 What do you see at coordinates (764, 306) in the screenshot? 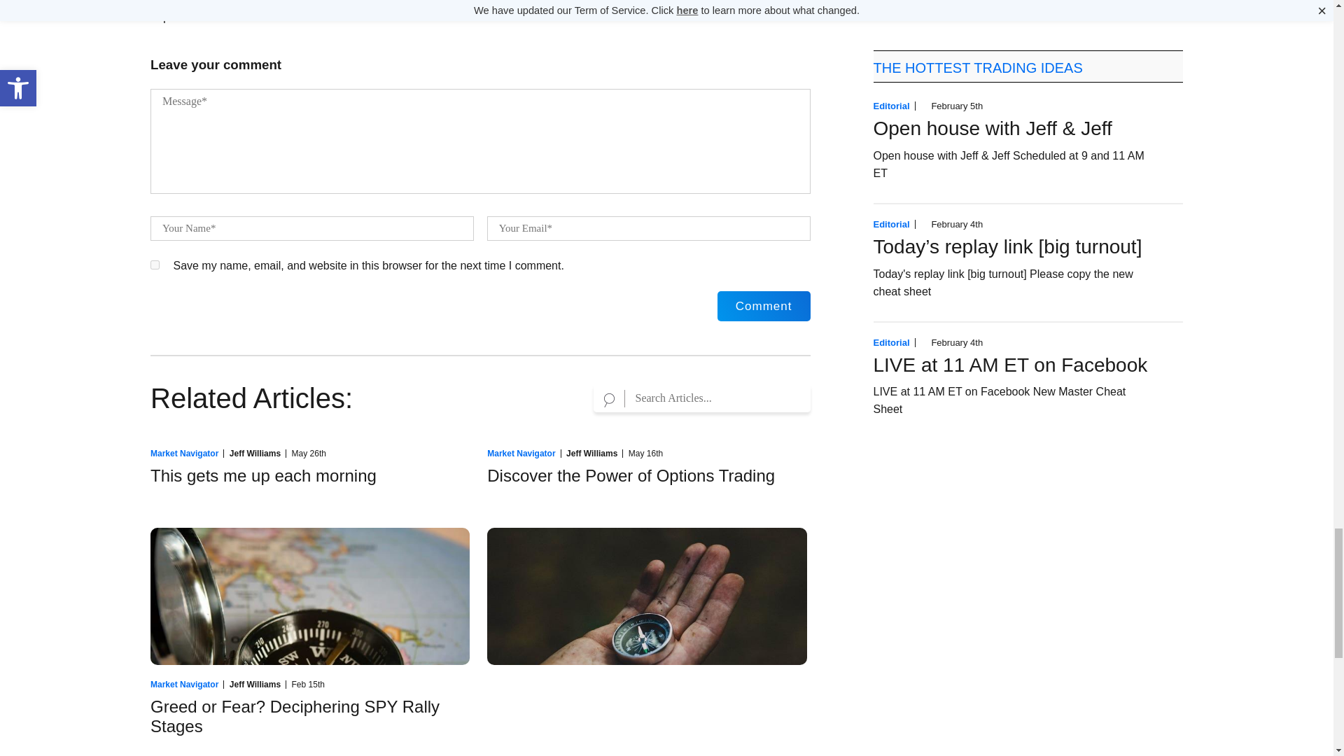
I see `Comment` at bounding box center [764, 306].